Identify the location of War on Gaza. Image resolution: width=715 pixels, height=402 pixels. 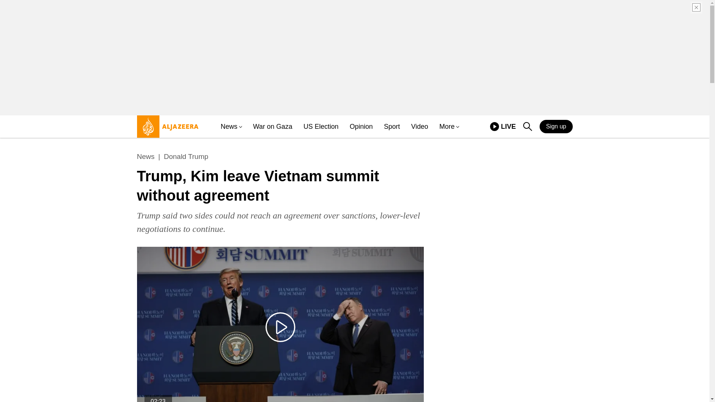
(420, 127).